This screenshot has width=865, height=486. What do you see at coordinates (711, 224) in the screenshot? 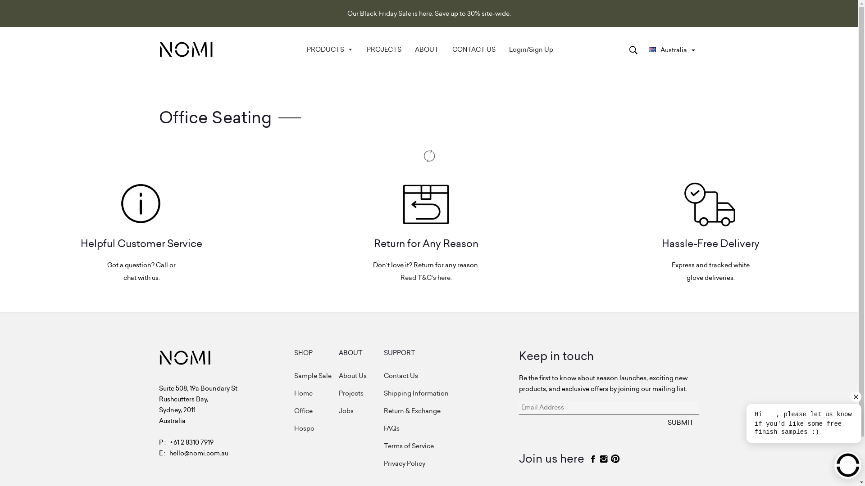
I see `Hassle-Free Delivery` at bounding box center [711, 224].